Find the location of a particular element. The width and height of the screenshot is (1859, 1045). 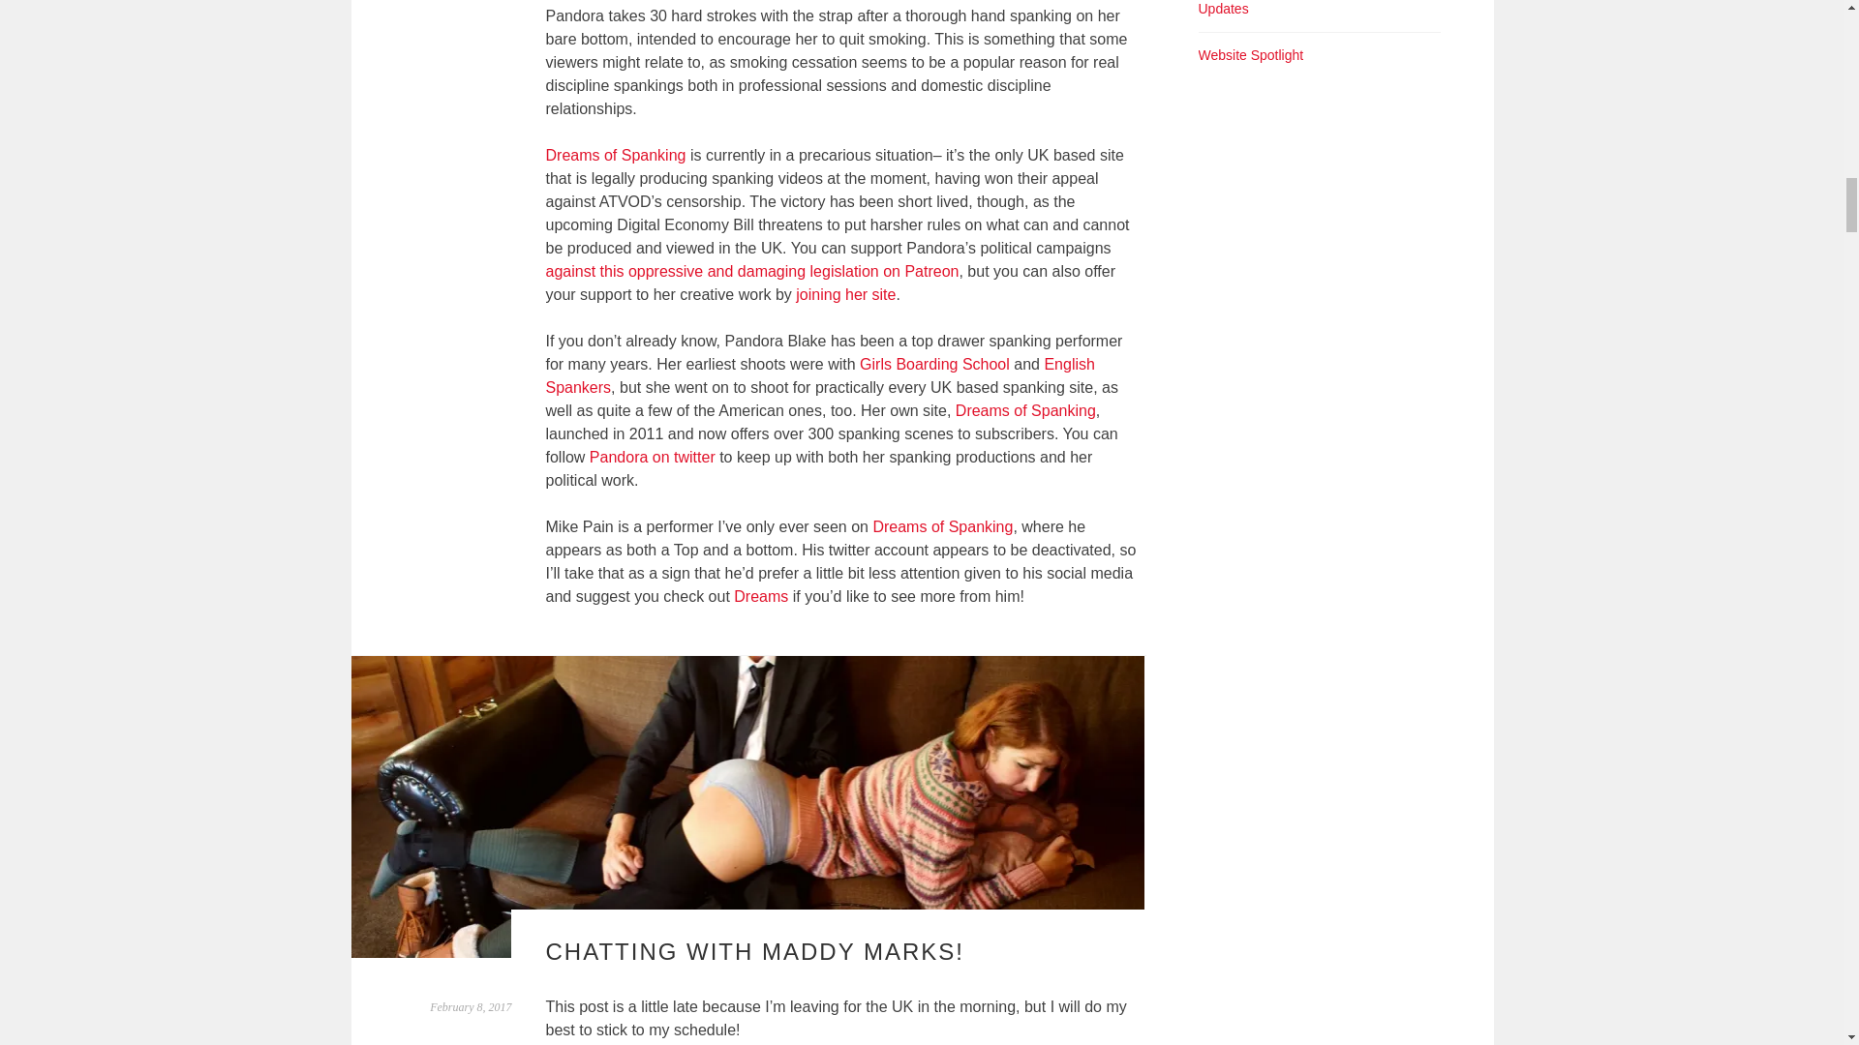

Pandora on twitter is located at coordinates (653, 457).